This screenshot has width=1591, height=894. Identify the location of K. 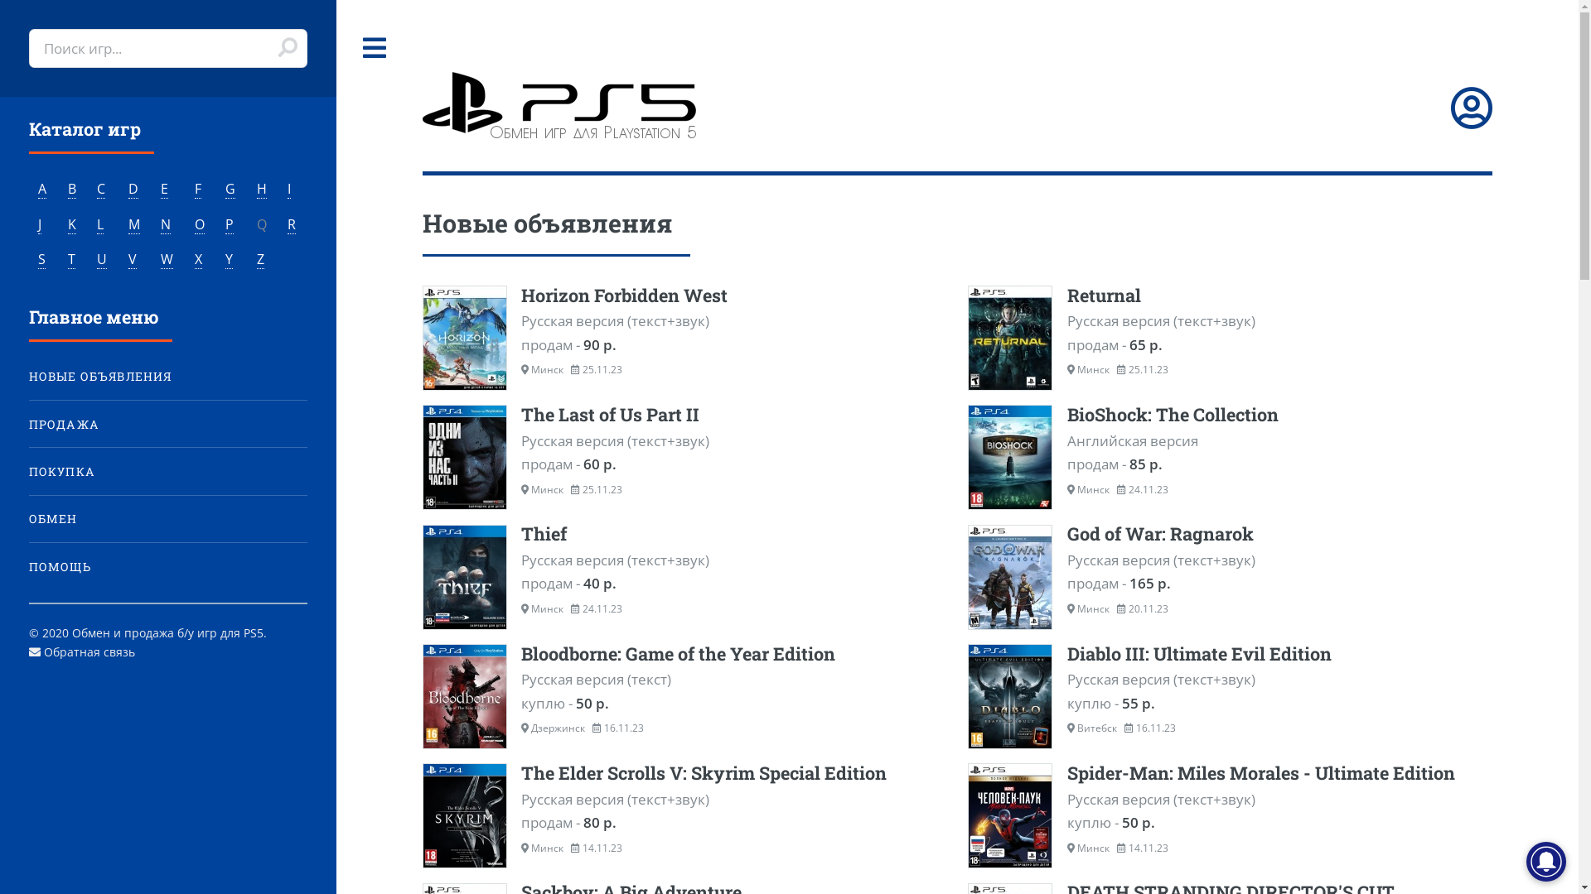
(72, 225).